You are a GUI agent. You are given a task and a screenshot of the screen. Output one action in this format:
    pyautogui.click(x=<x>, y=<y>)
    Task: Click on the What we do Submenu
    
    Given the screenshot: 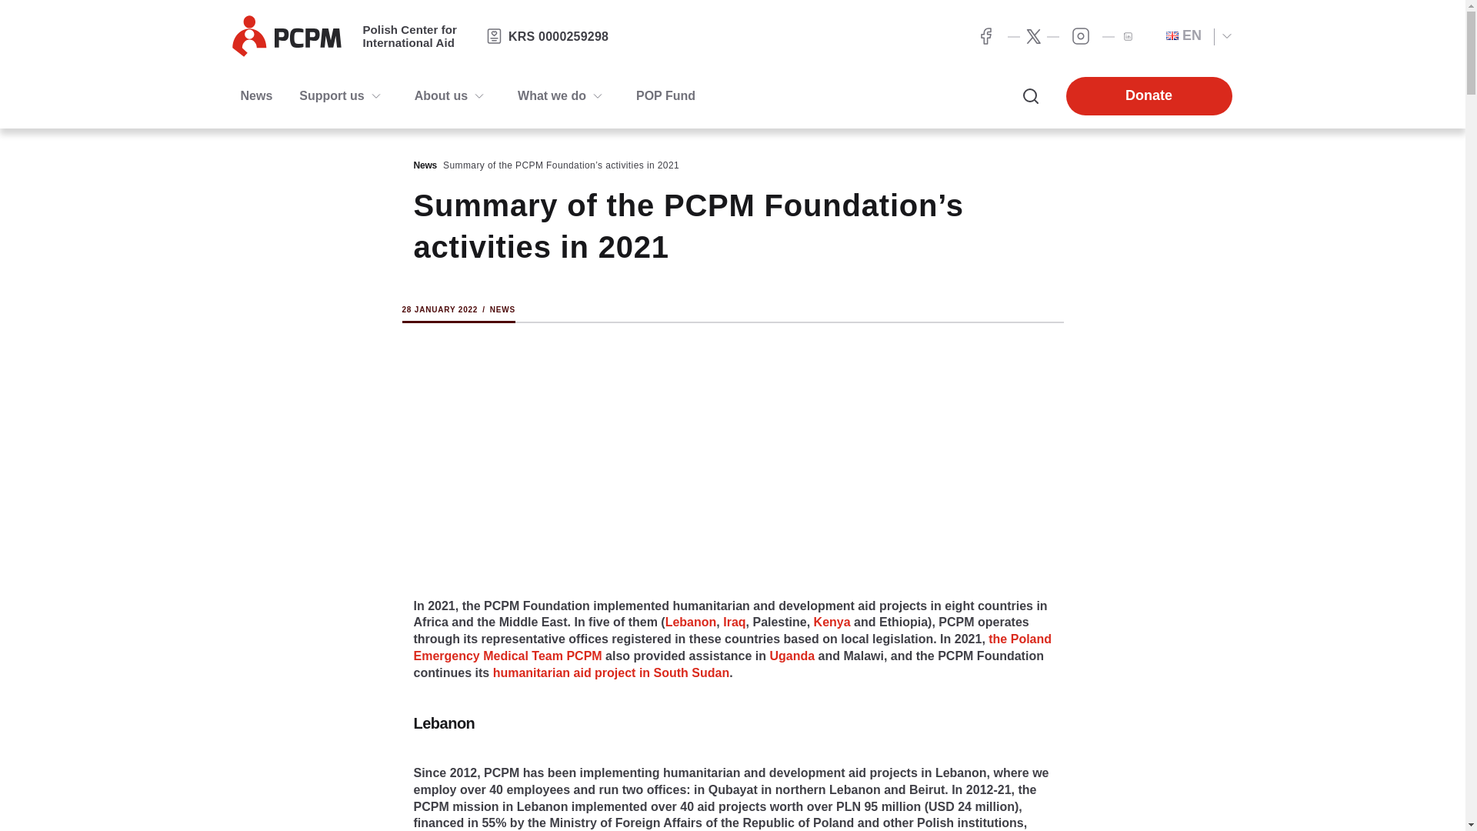 What is the action you would take?
    pyautogui.click(x=597, y=96)
    